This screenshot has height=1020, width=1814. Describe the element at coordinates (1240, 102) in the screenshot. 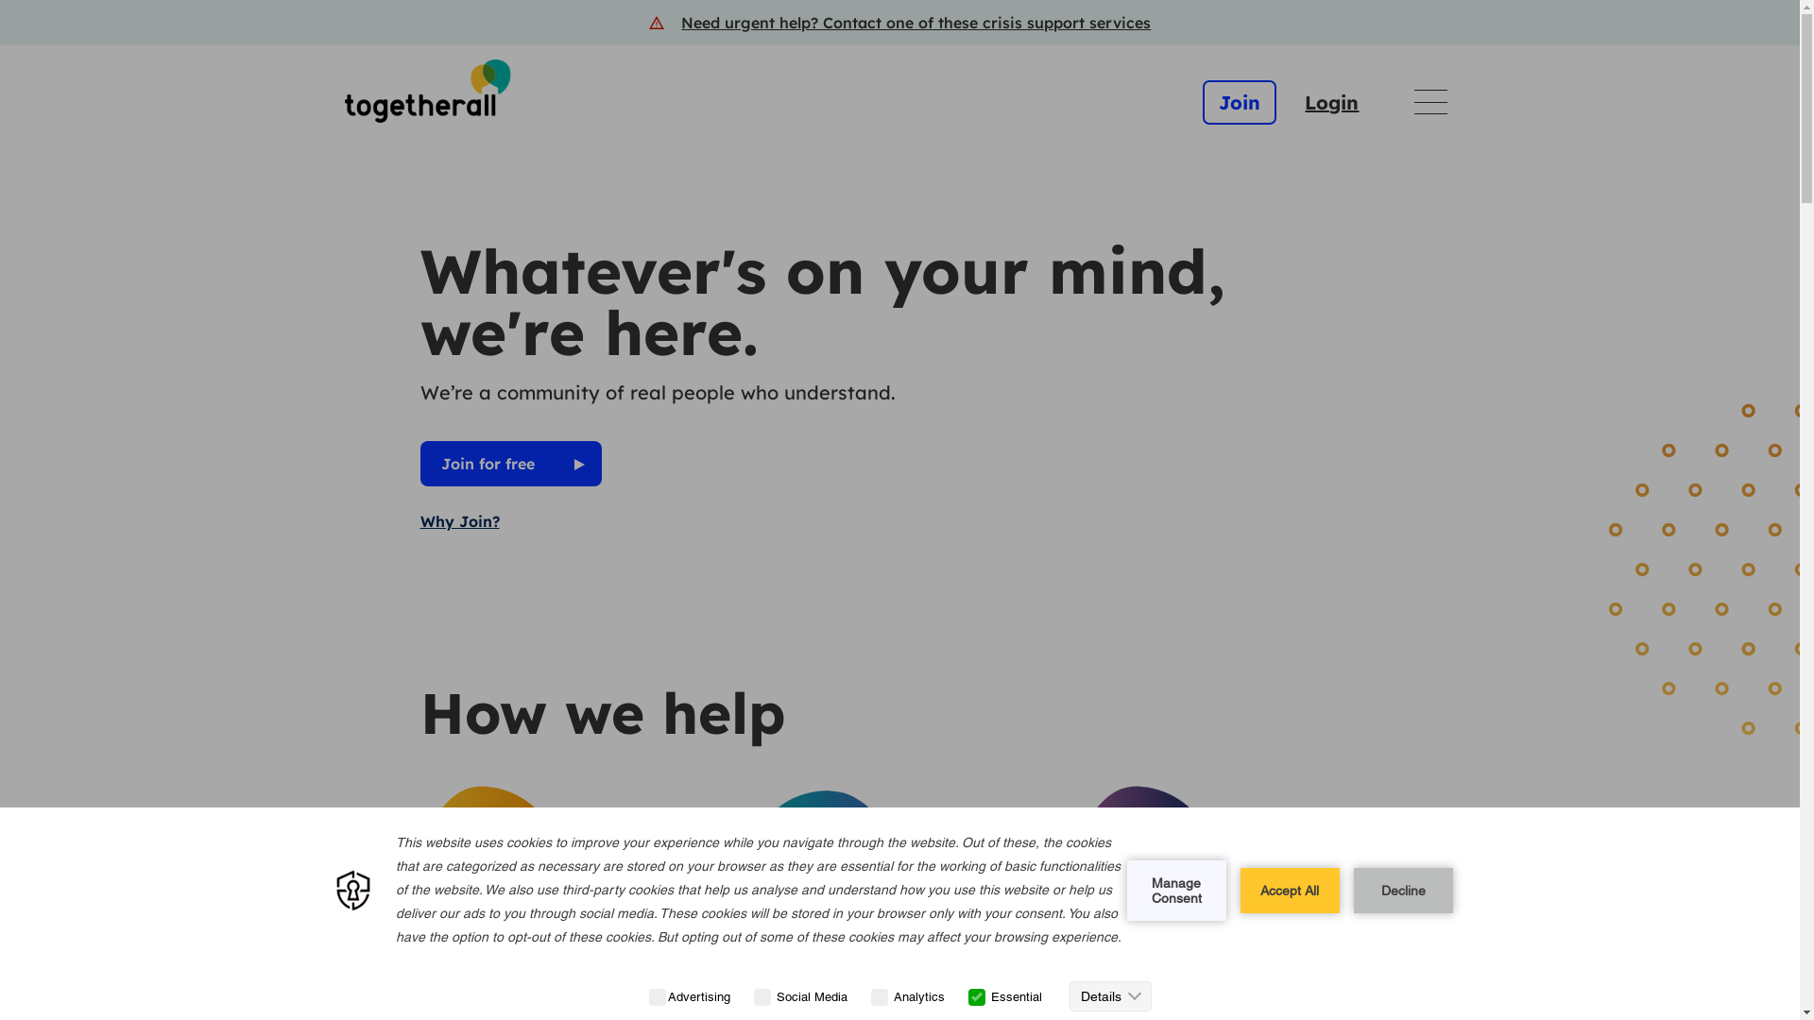

I see `Join` at that location.